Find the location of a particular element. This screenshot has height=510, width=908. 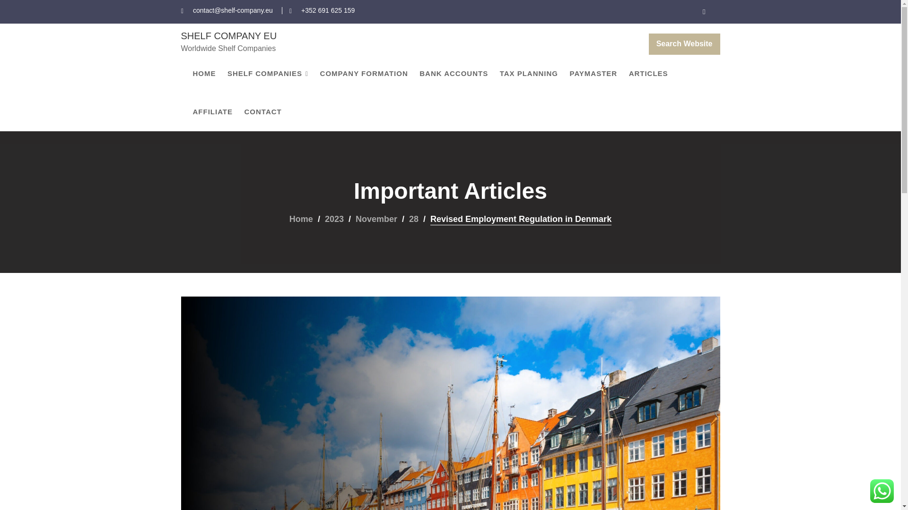

AFFILIATE is located at coordinates (213, 111).